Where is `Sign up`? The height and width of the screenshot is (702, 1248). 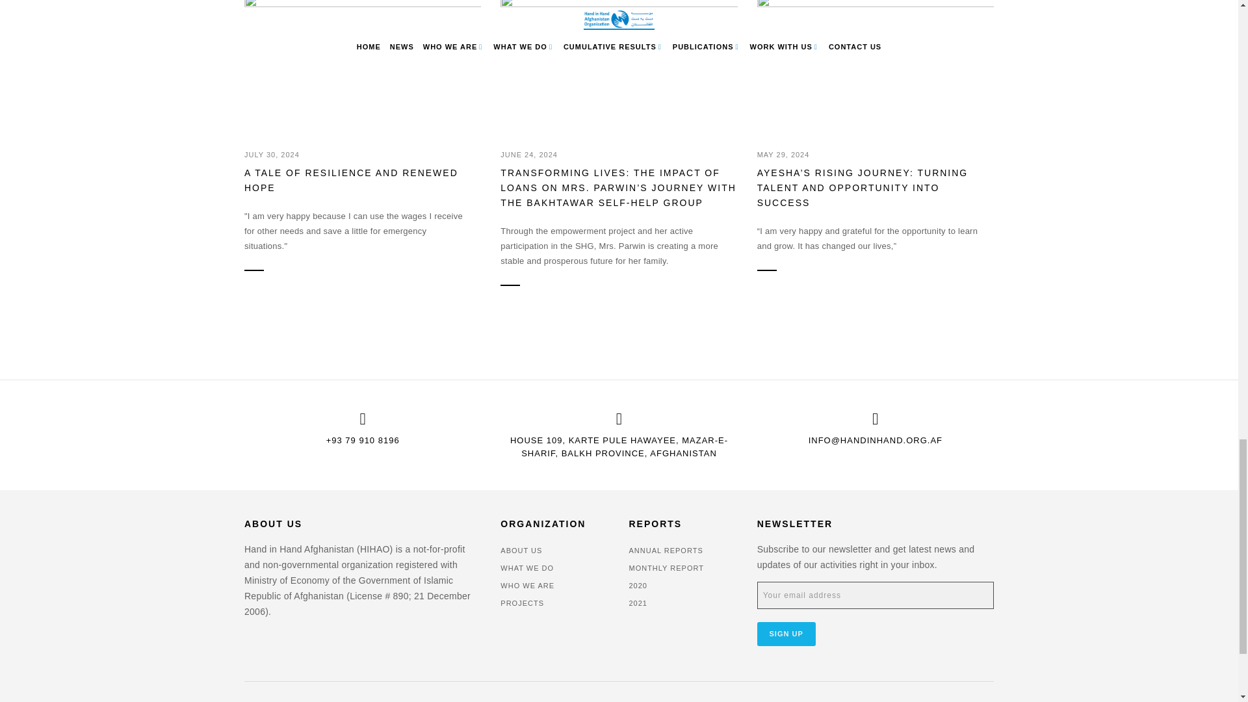
Sign up is located at coordinates (786, 633).